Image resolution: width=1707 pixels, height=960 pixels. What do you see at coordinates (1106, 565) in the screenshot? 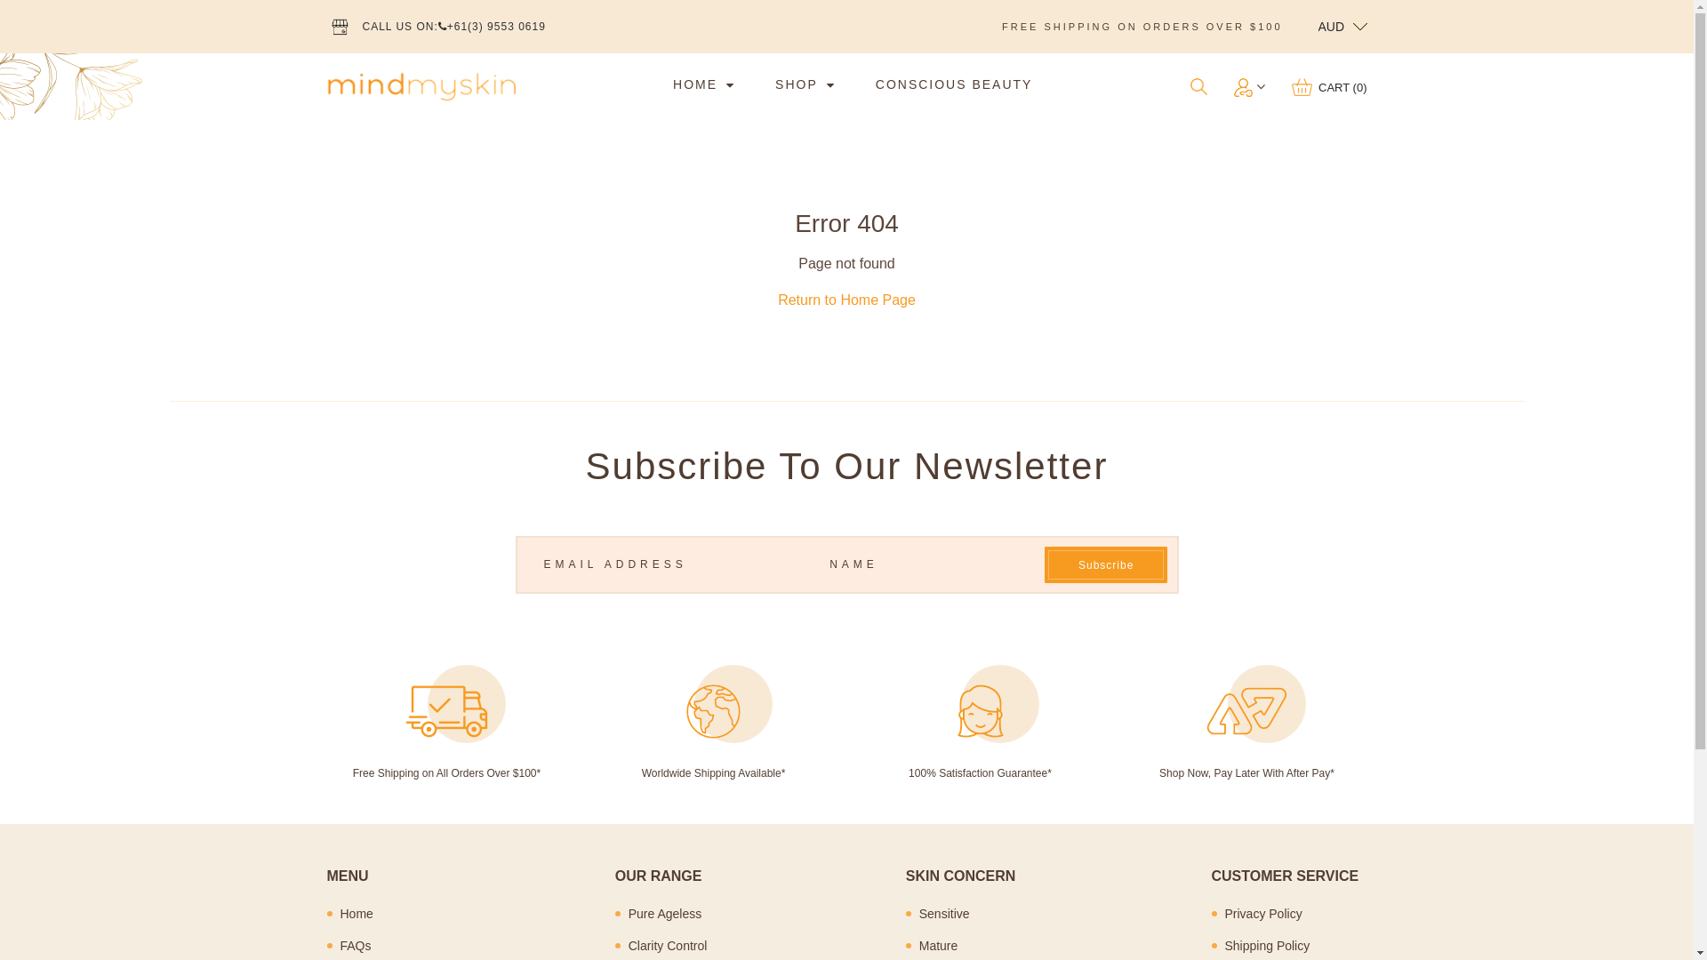
I see `Subscribe` at bounding box center [1106, 565].